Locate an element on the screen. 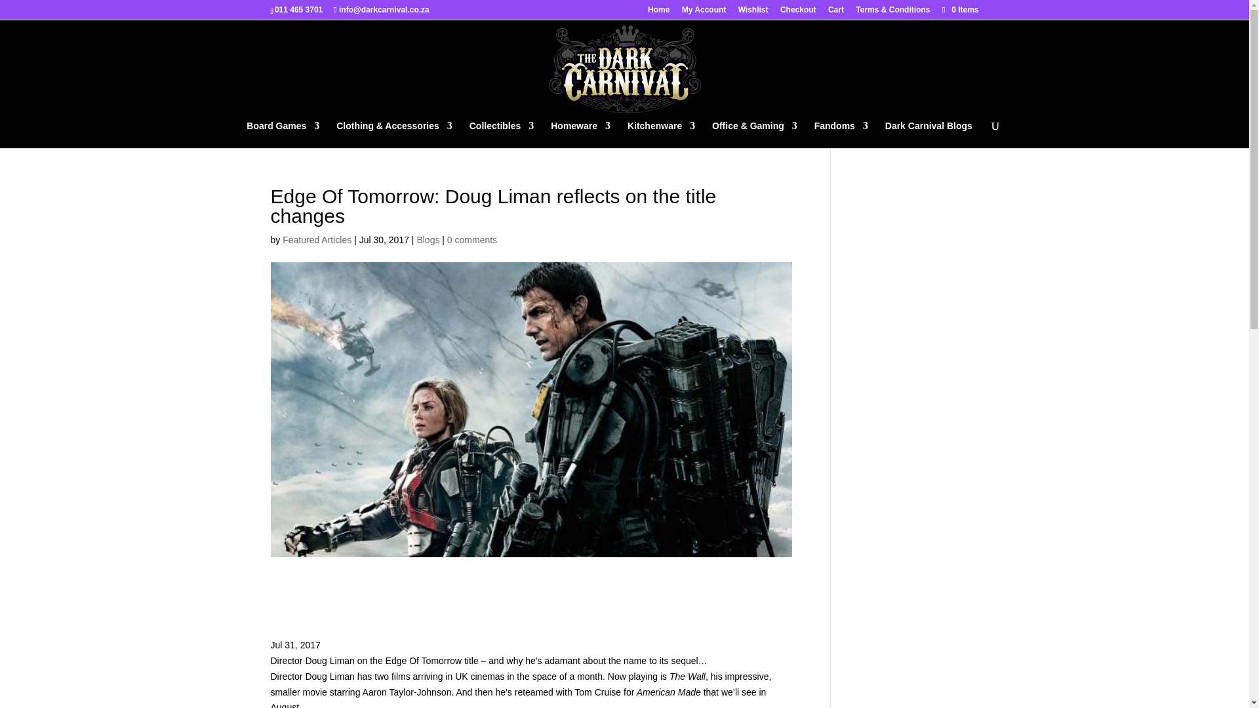 This screenshot has width=1259, height=708. Checkout is located at coordinates (798, 12).